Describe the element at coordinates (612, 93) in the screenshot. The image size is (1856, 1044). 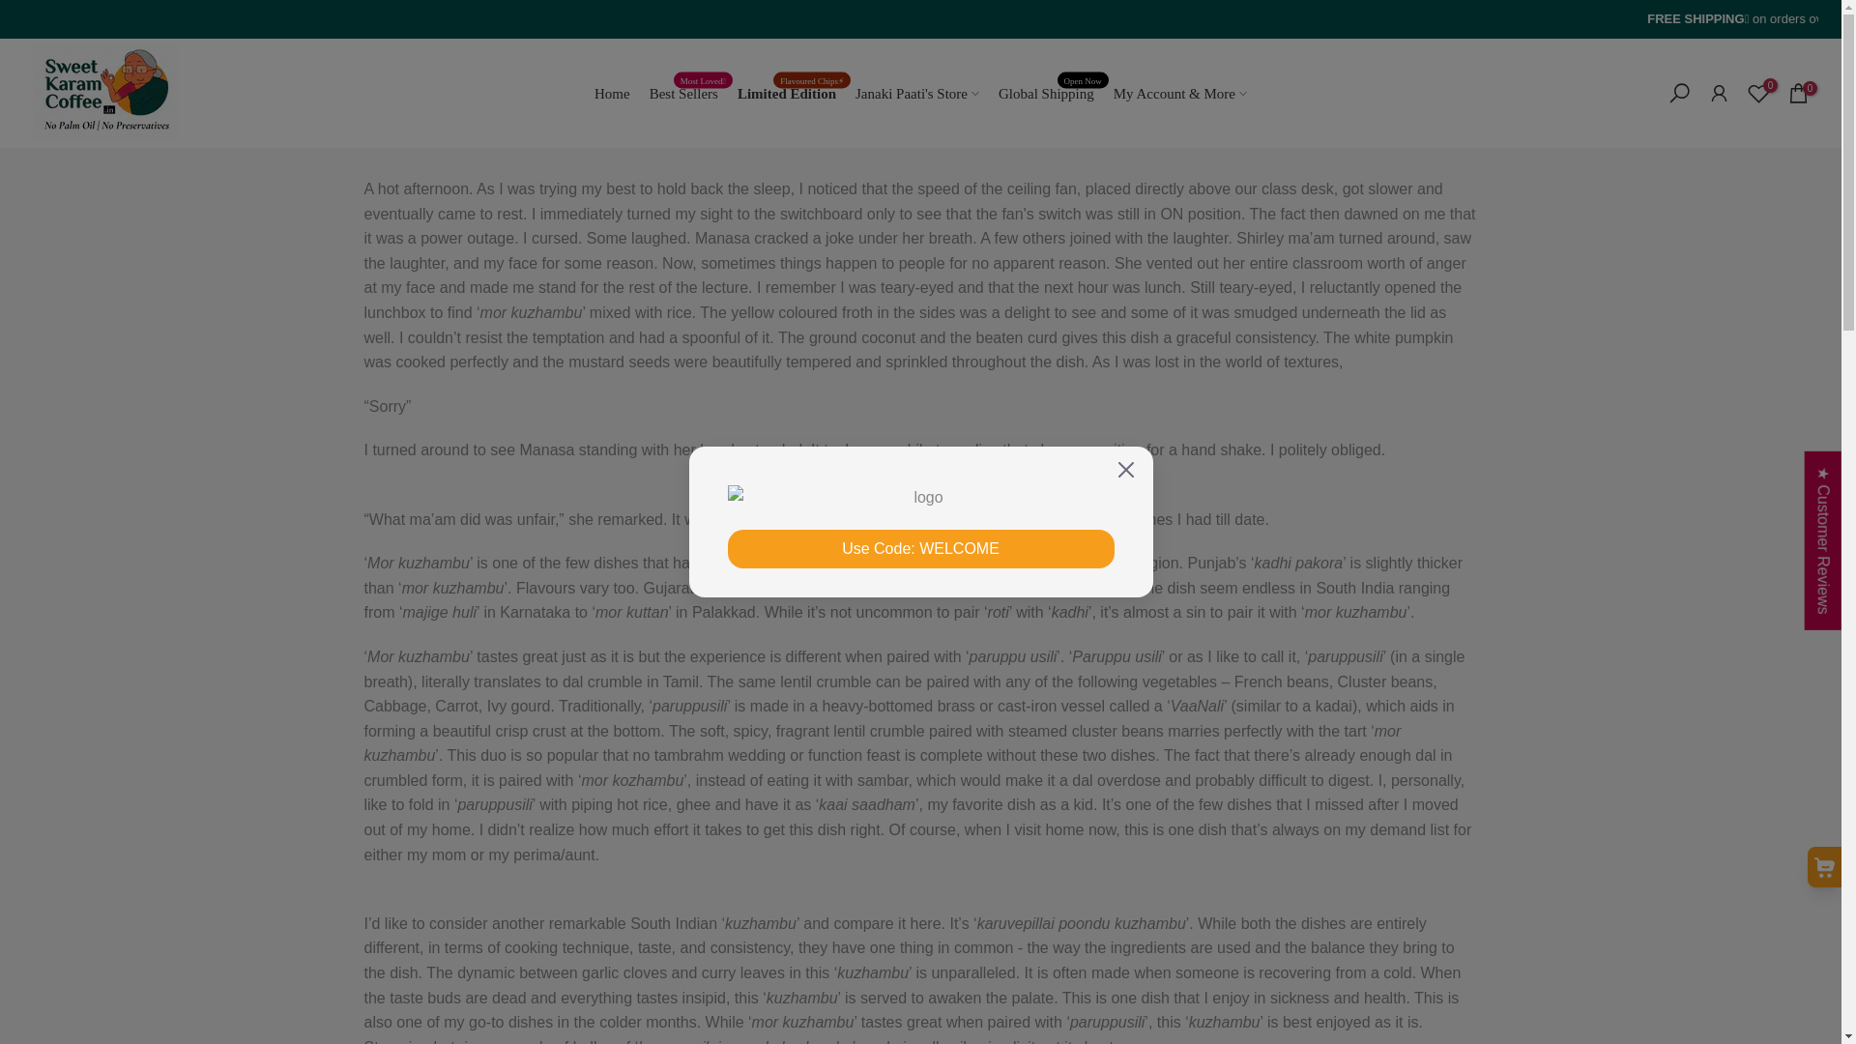
I see `Home` at that location.